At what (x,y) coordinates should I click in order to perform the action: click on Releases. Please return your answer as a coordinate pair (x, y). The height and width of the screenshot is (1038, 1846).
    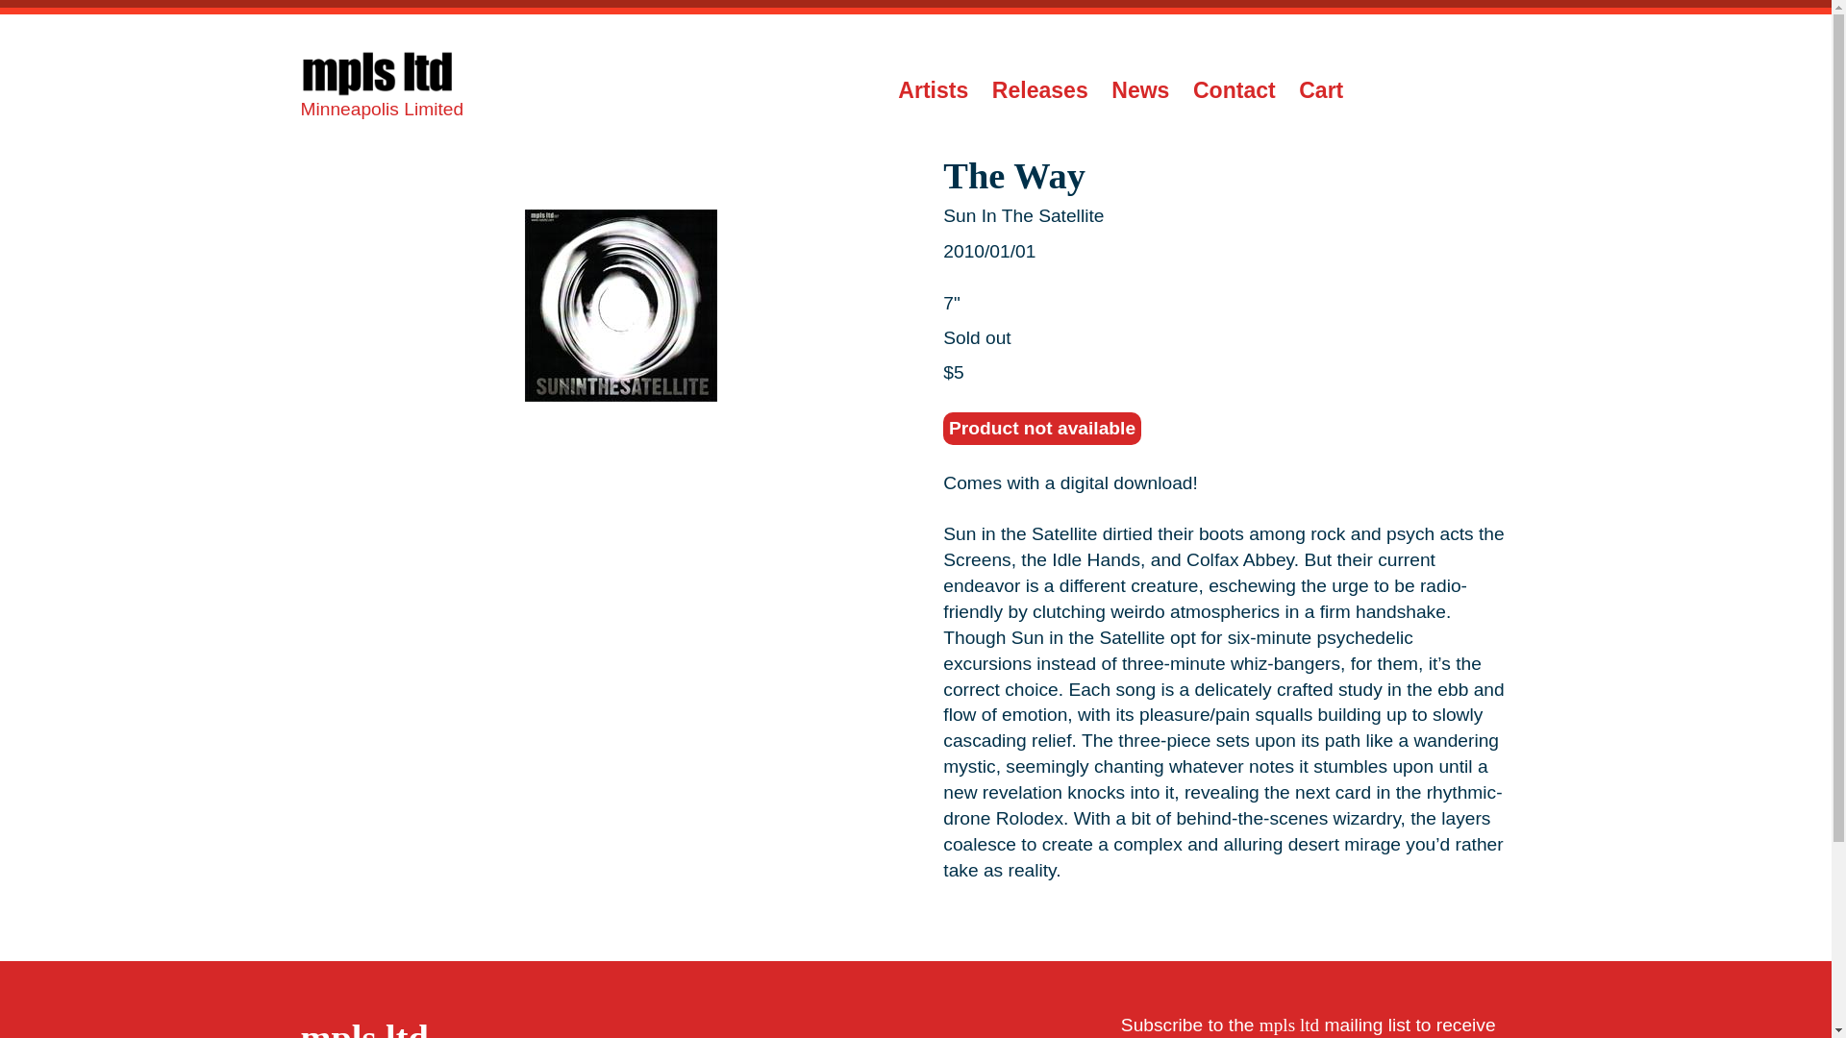
    Looking at the image, I should click on (1040, 90).